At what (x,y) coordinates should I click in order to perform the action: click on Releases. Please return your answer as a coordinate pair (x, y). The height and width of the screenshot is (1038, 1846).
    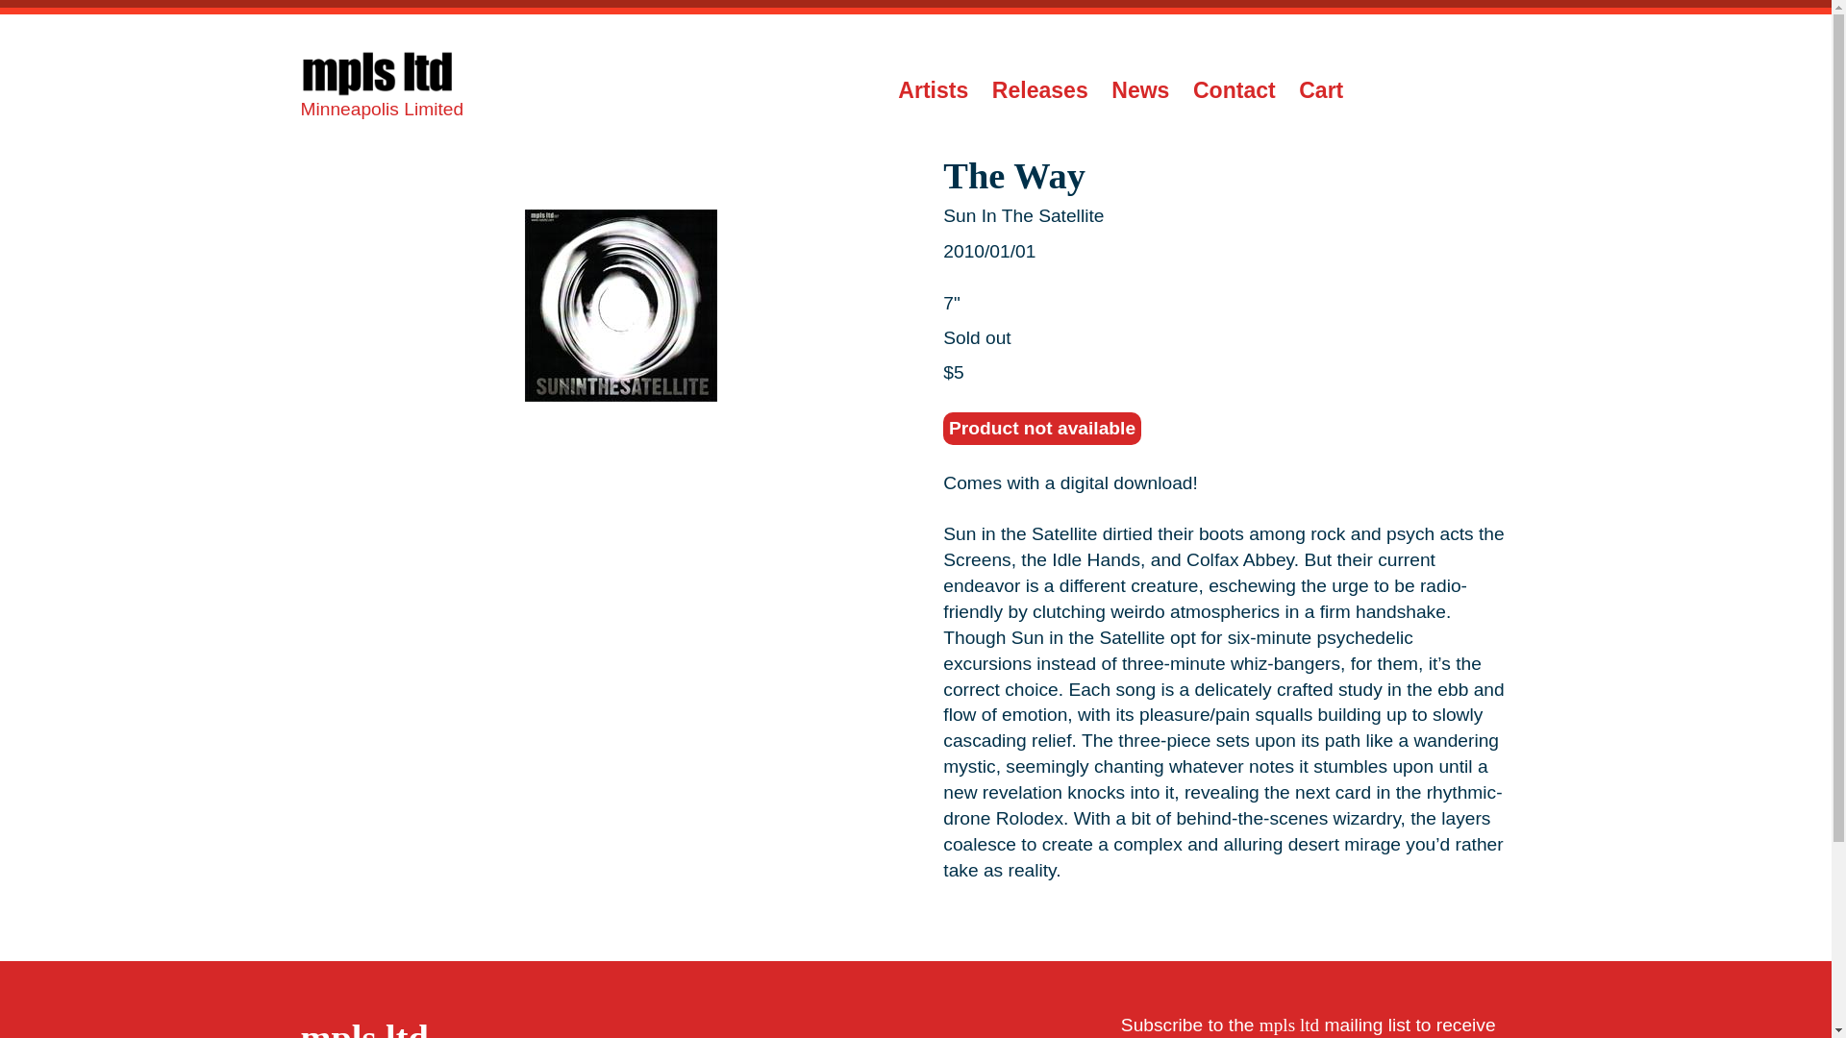
    Looking at the image, I should click on (1040, 90).